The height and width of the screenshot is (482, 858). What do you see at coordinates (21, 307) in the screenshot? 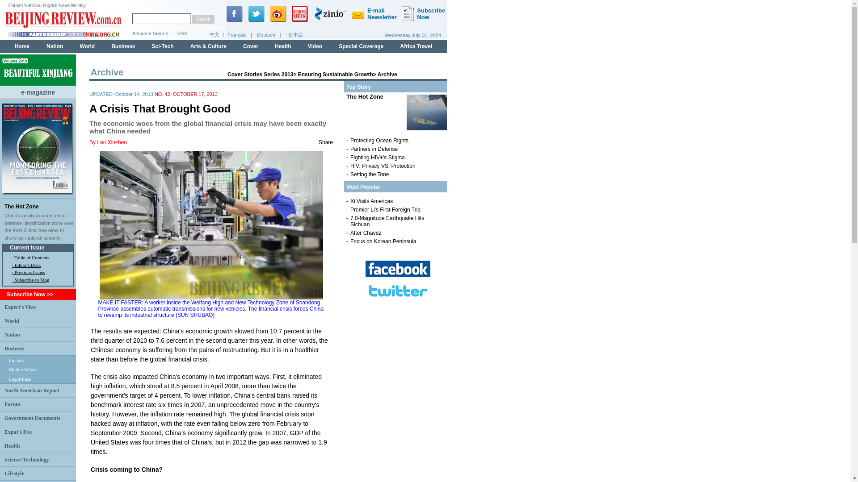
I see `Expert's View` at bounding box center [21, 307].